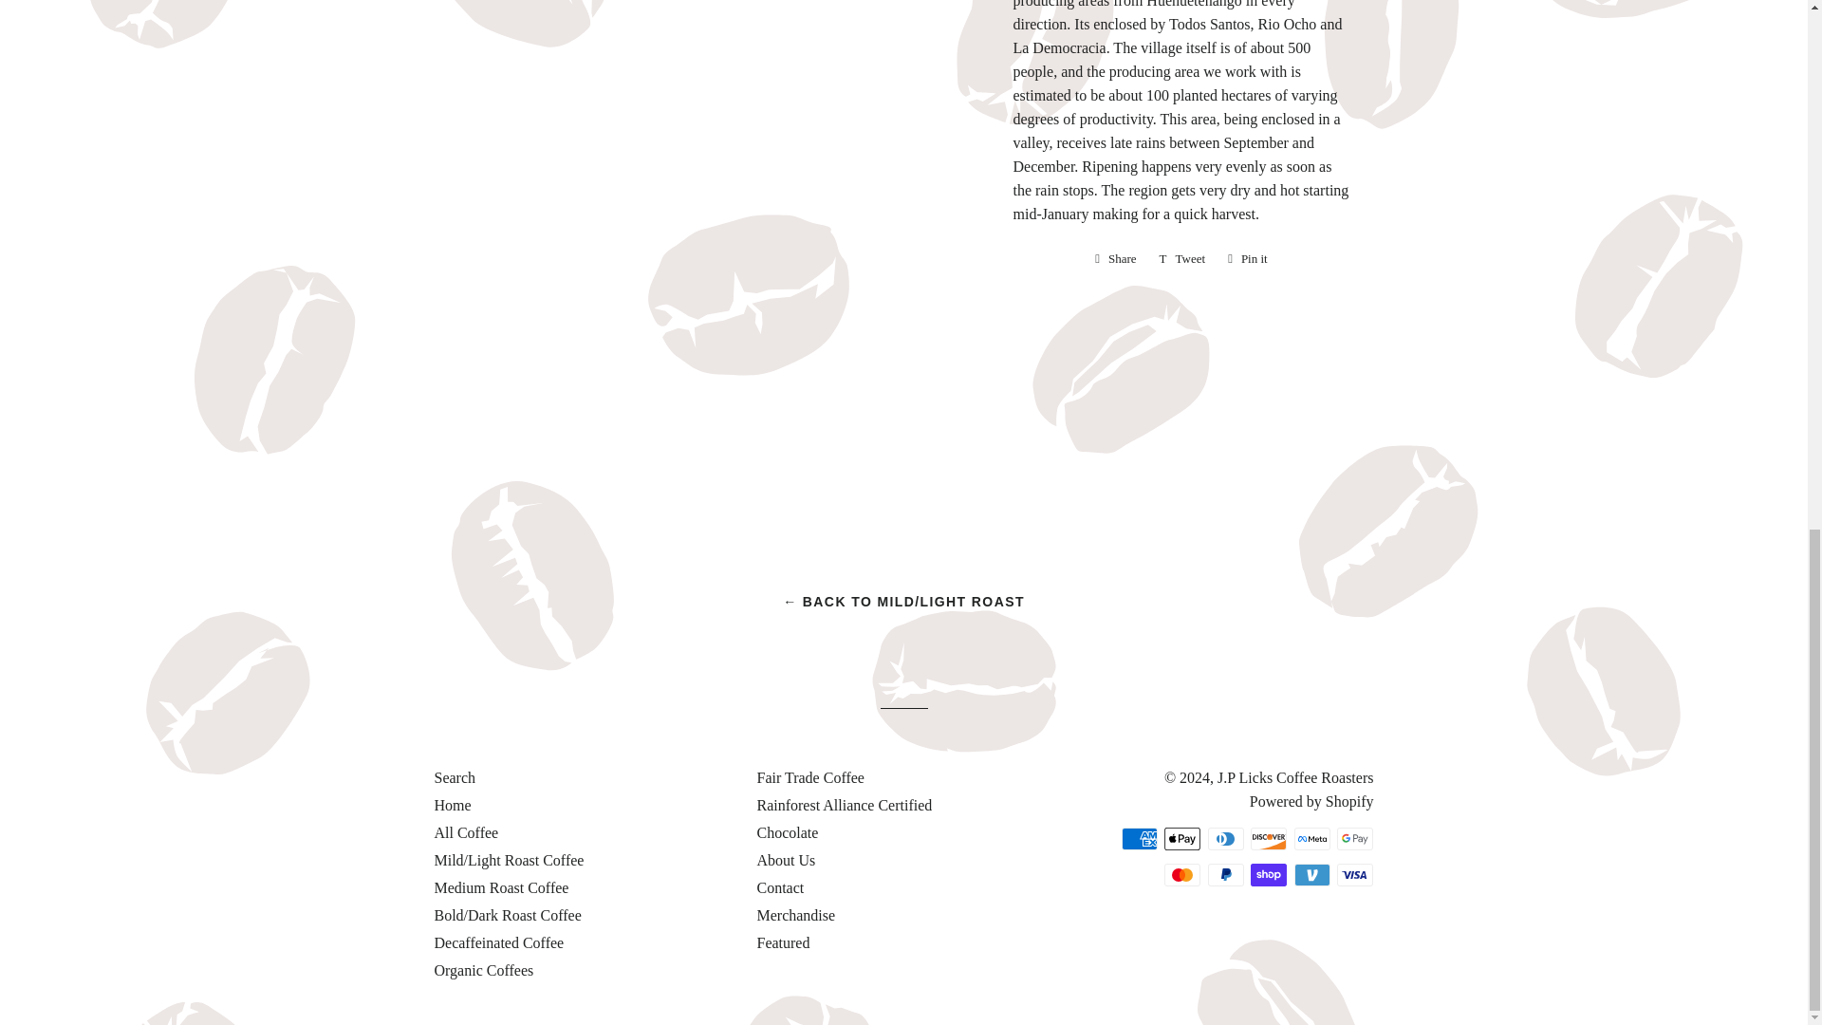 The image size is (1822, 1025). Describe the element at coordinates (1355, 839) in the screenshot. I see `Google Pay` at that location.